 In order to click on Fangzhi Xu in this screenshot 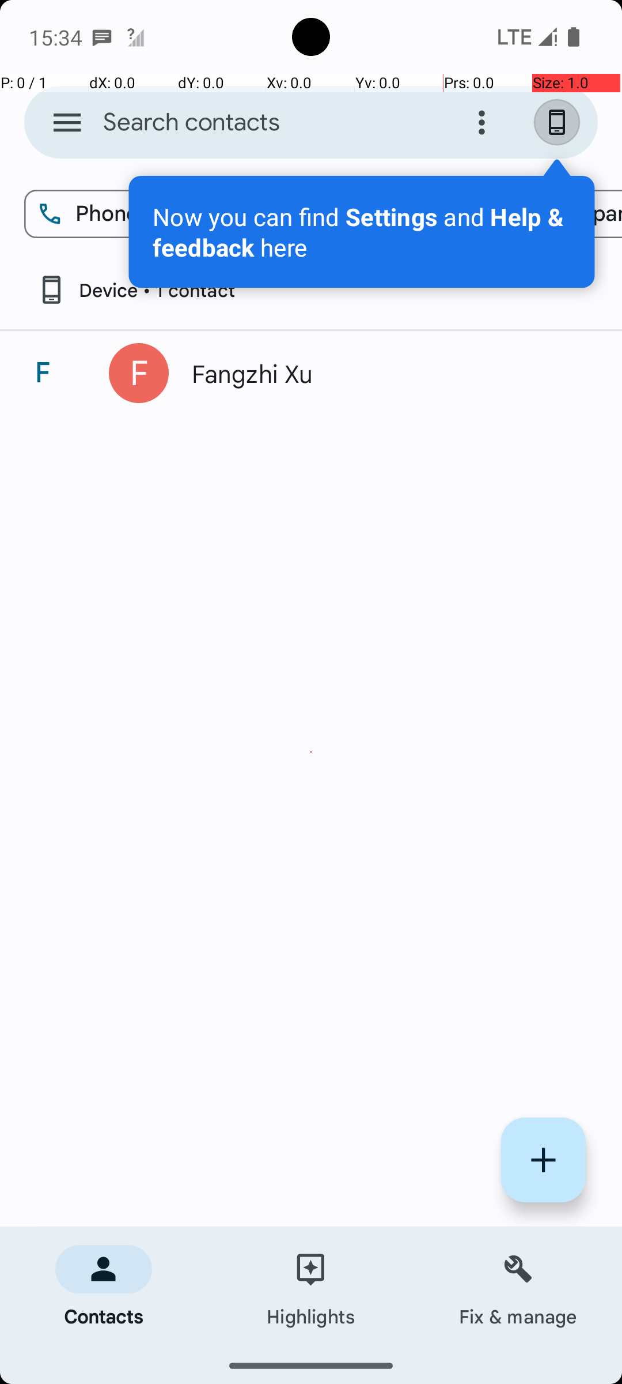, I will do `click(382, 373)`.